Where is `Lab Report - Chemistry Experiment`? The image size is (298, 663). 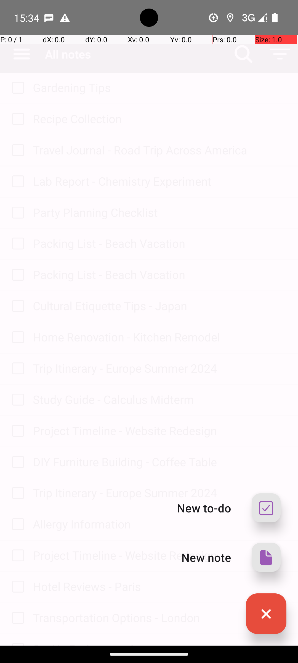 Lab Report - Chemistry Experiment is located at coordinates (160, 181).